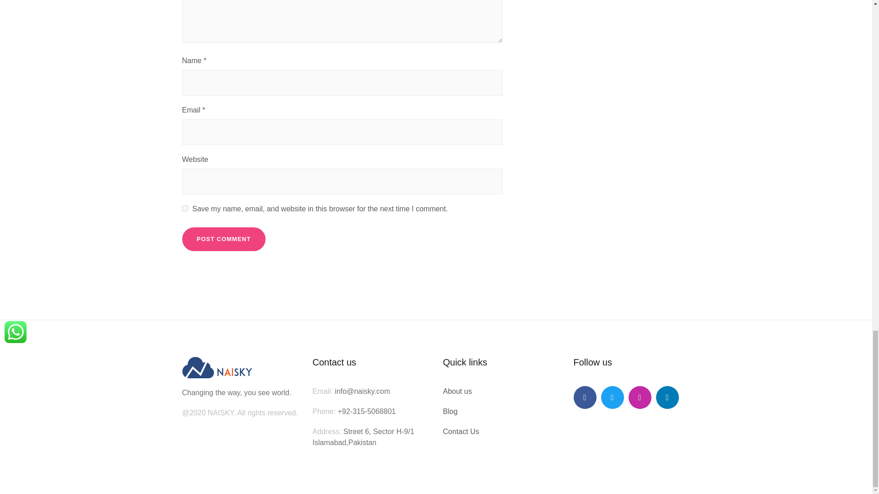  What do you see at coordinates (185, 209) in the screenshot?
I see `yes` at bounding box center [185, 209].